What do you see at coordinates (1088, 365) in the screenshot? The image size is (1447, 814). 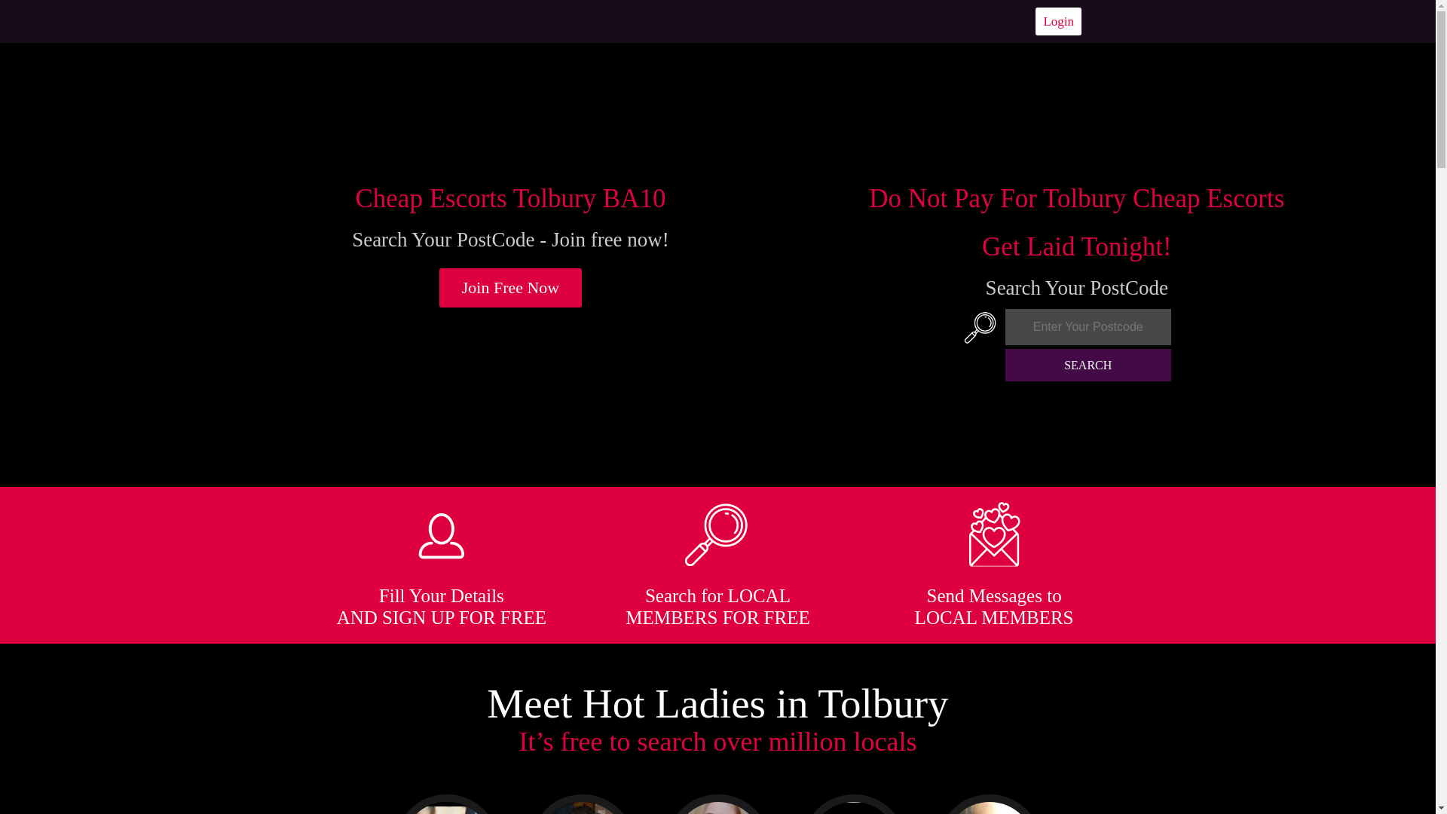 I see `SEARCH` at bounding box center [1088, 365].